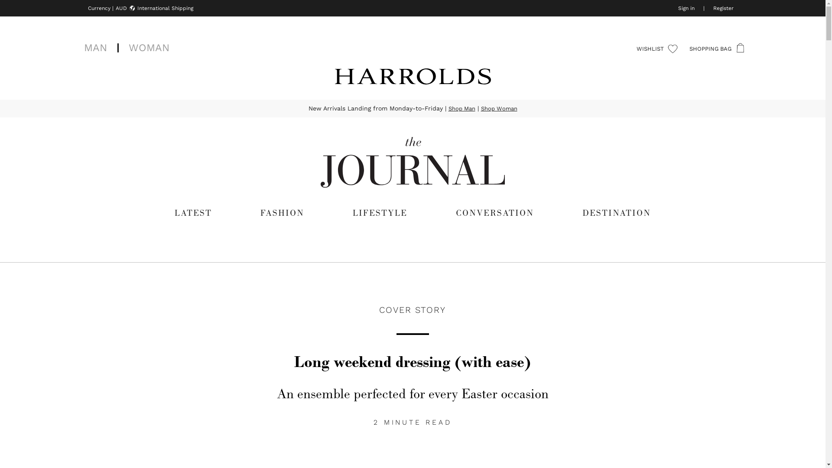 The height and width of the screenshot is (468, 832). Describe the element at coordinates (380, 213) in the screenshot. I see `LIFESTYLE` at that location.